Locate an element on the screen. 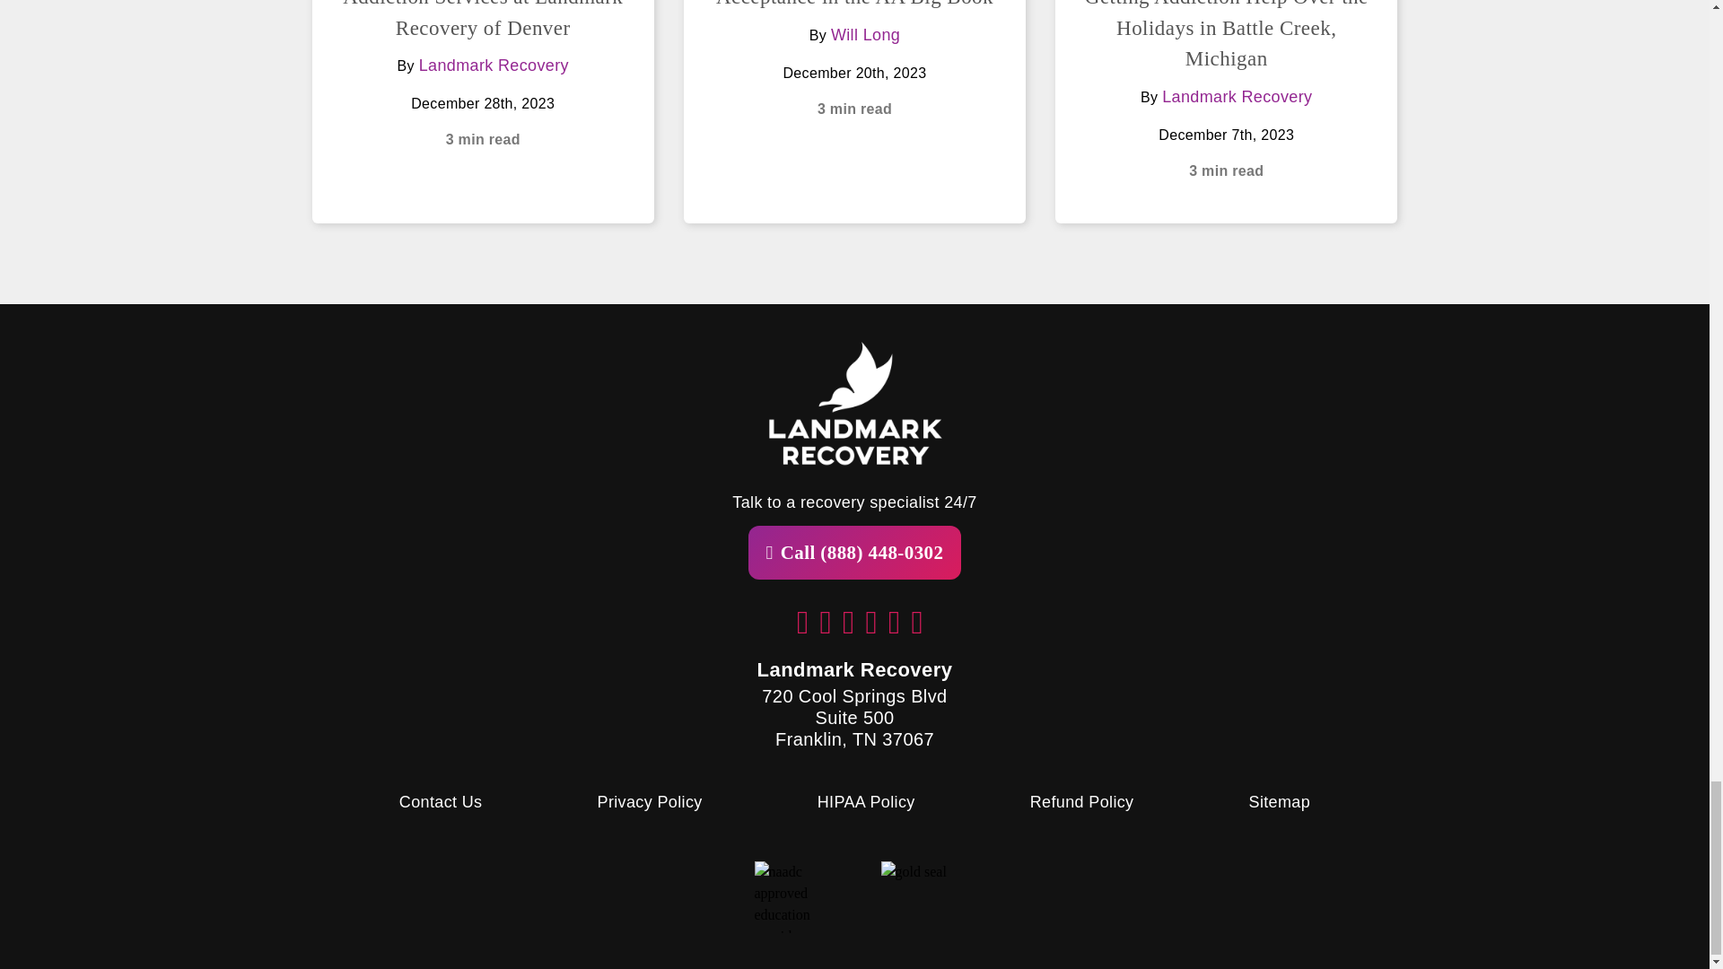 The image size is (1723, 969). Landmark Recovery is located at coordinates (1237, 97).